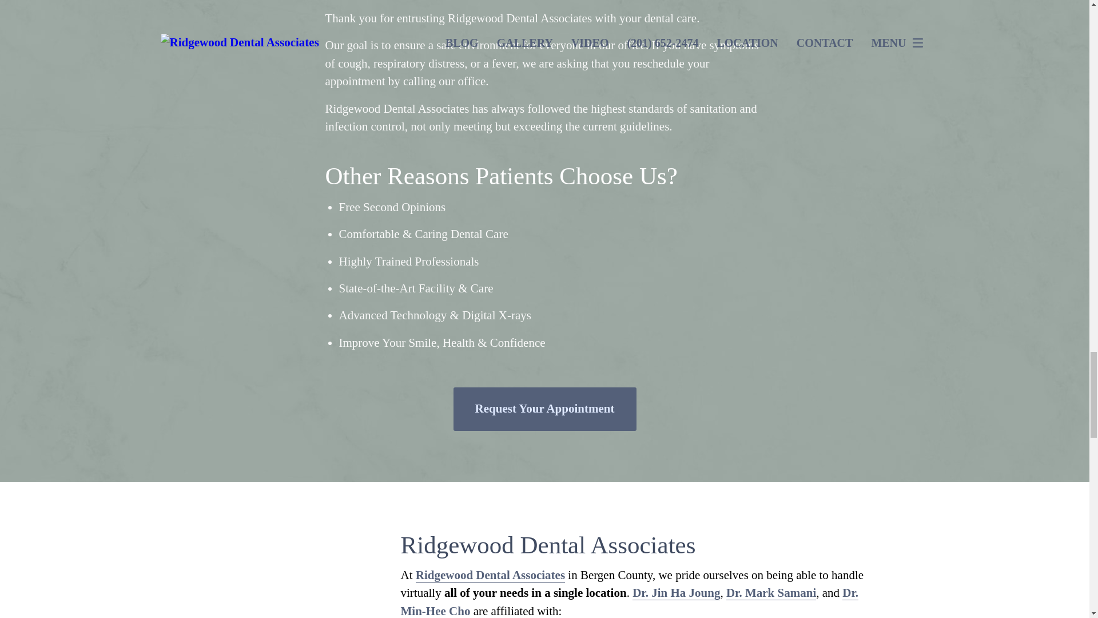  I want to click on Dr. Mark Samani, so click(771, 593).